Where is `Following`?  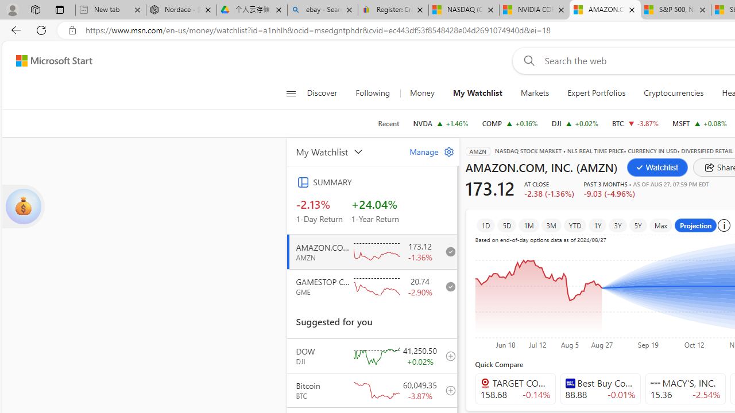
Following is located at coordinates (372, 93).